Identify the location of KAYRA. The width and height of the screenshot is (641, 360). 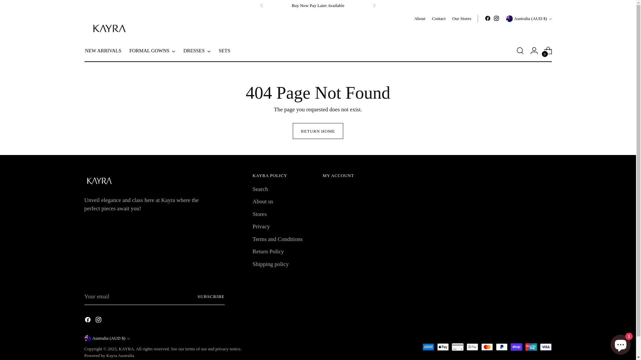
(127, 349).